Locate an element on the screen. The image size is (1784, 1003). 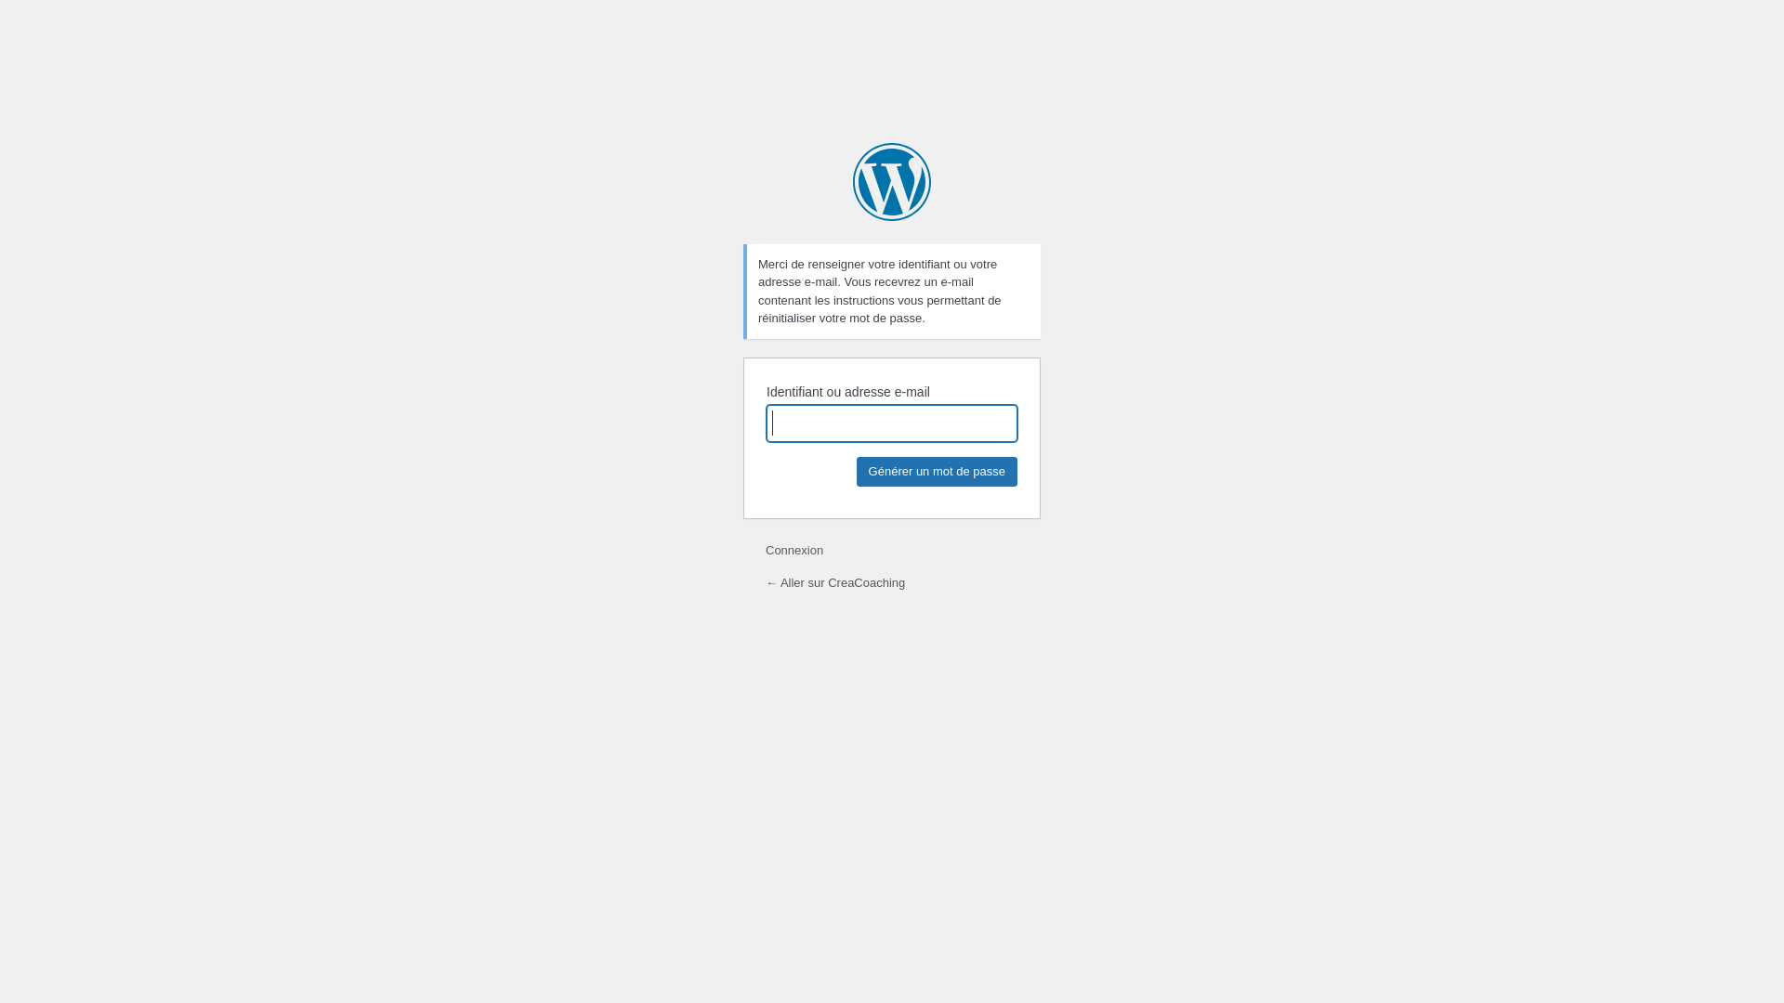
Connexion is located at coordinates (794, 550).